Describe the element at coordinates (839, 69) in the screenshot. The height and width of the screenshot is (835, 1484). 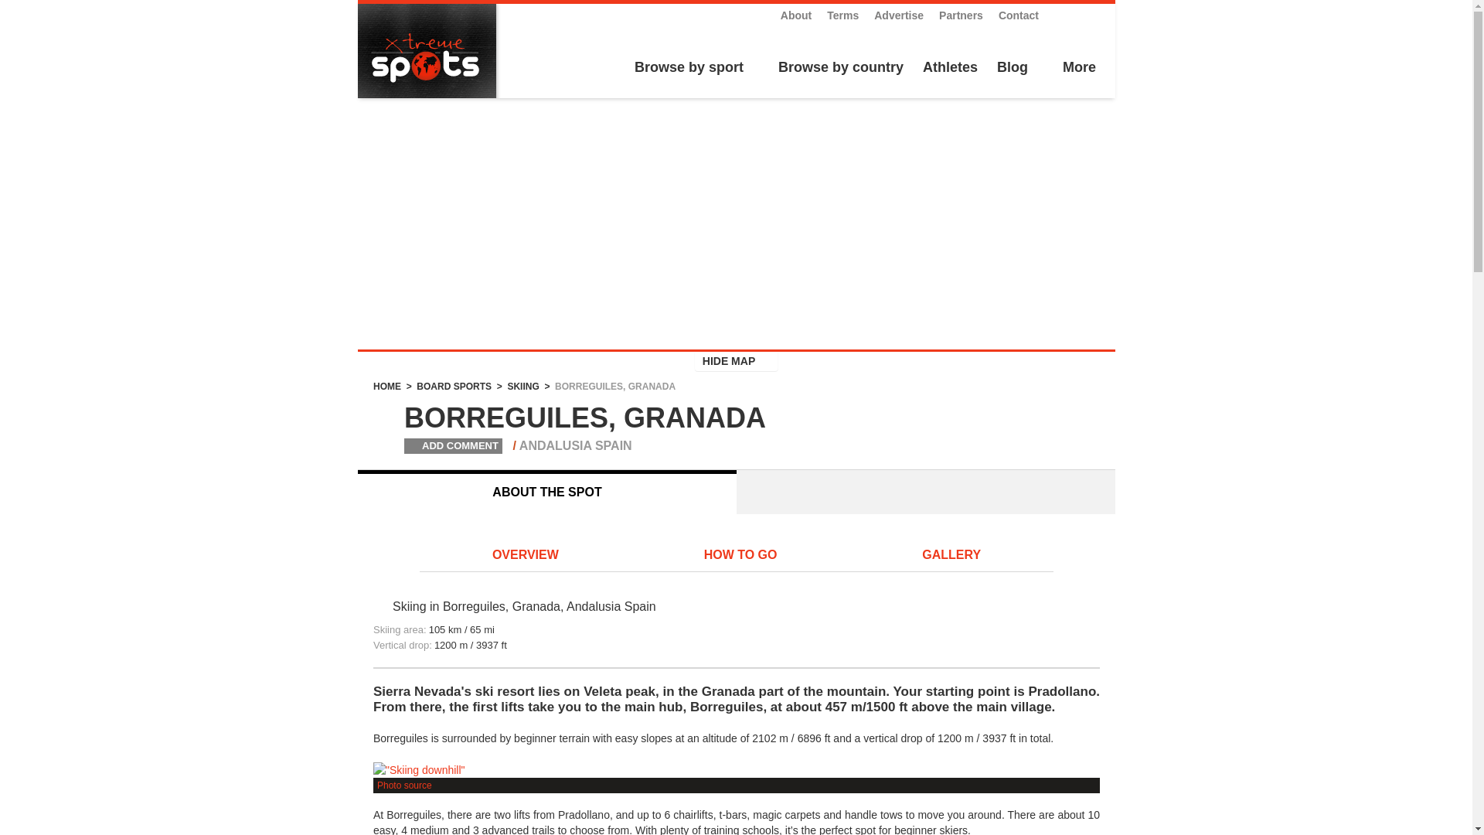
I see `Browse by country` at that location.